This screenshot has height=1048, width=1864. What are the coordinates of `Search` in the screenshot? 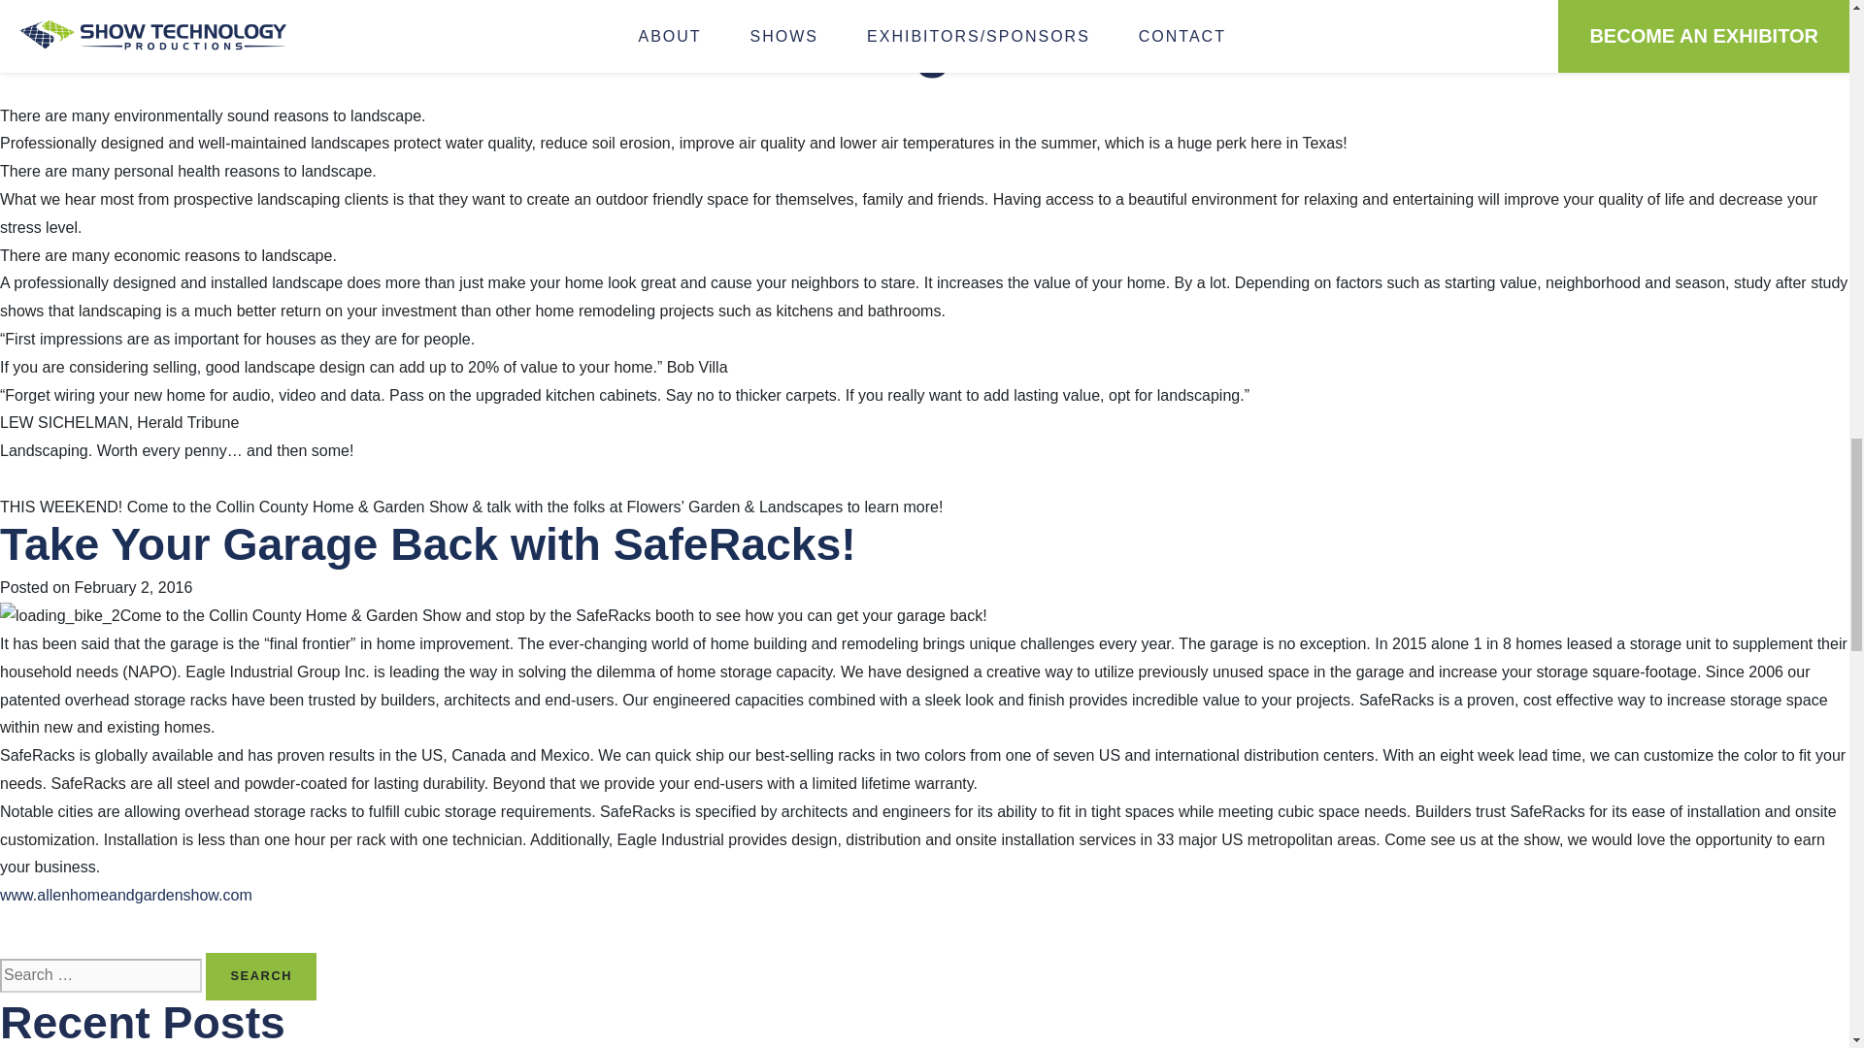 It's located at (260, 976).